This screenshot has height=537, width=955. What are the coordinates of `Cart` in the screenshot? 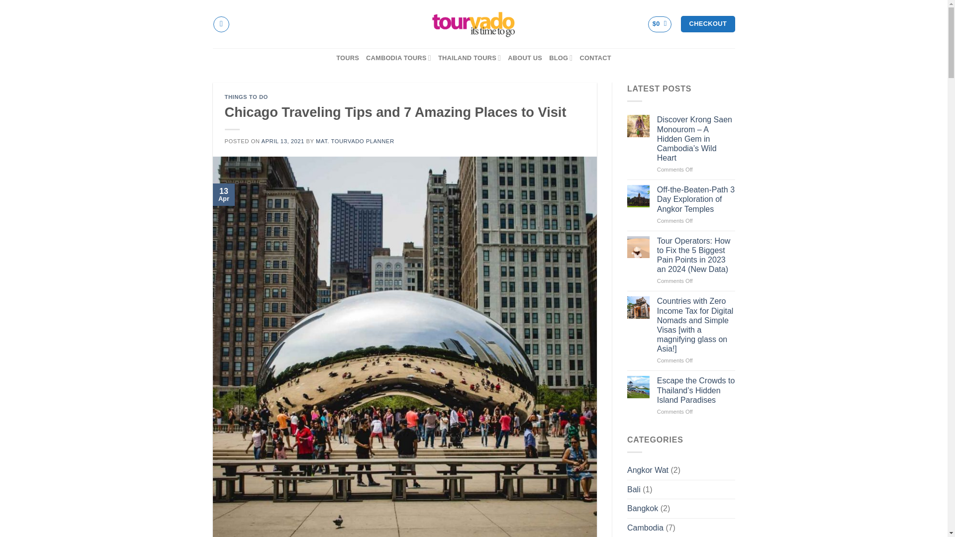 It's located at (660, 24).